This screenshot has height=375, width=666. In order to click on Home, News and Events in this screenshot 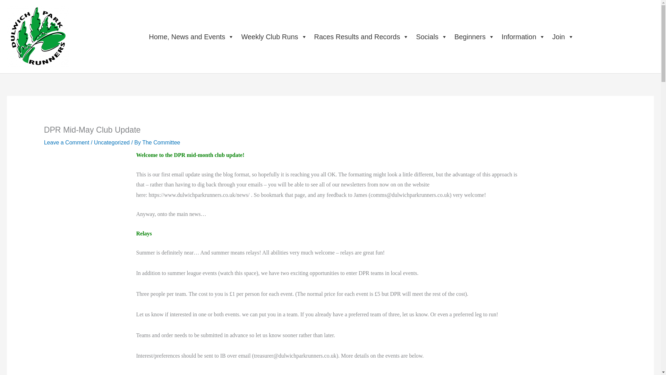, I will do `click(191, 37)`.